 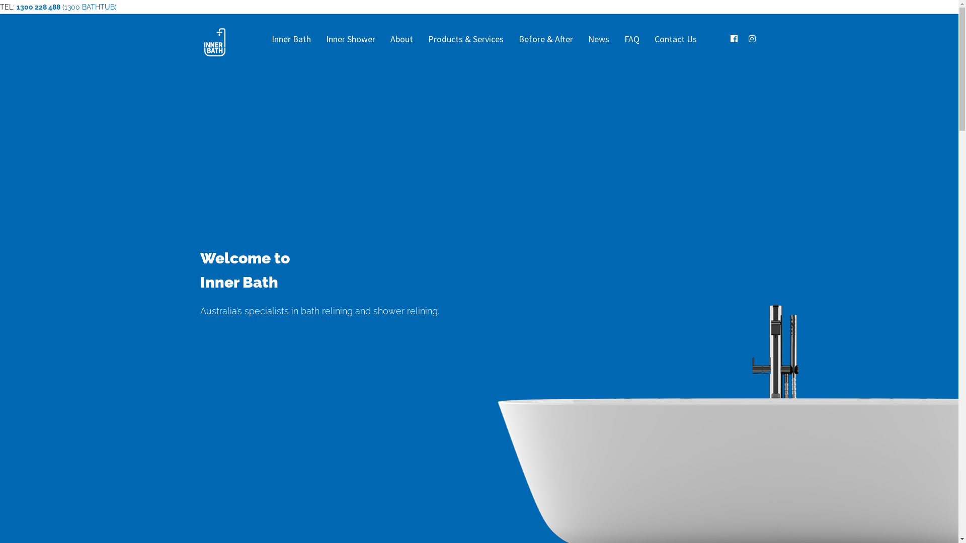 What do you see at coordinates (546, 39) in the screenshot?
I see `Before & After` at bounding box center [546, 39].